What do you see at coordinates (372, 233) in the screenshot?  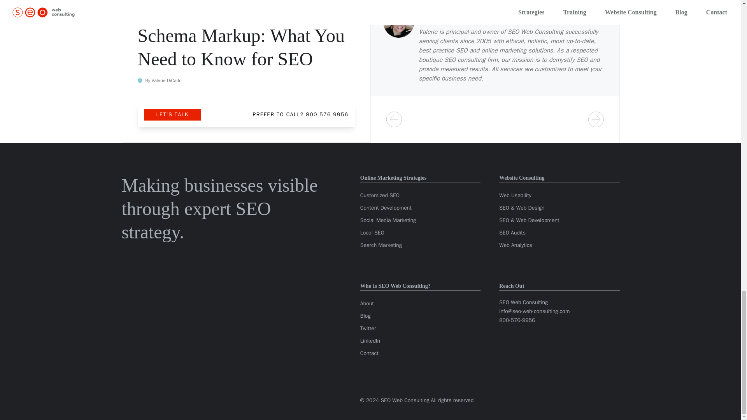 I see `Local SEO` at bounding box center [372, 233].